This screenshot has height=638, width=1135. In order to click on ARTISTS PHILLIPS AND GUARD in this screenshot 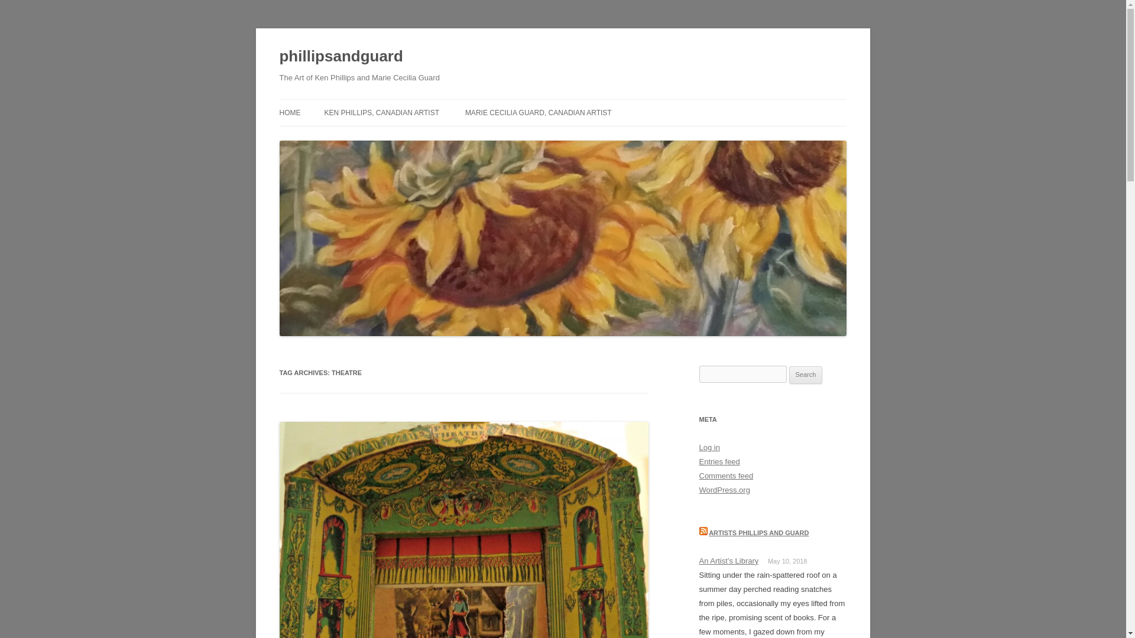, I will do `click(758, 533)`.